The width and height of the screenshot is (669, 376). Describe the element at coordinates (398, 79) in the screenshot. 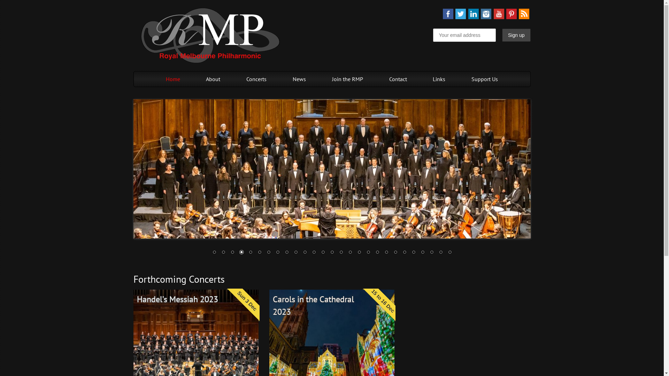

I see `Contact` at that location.